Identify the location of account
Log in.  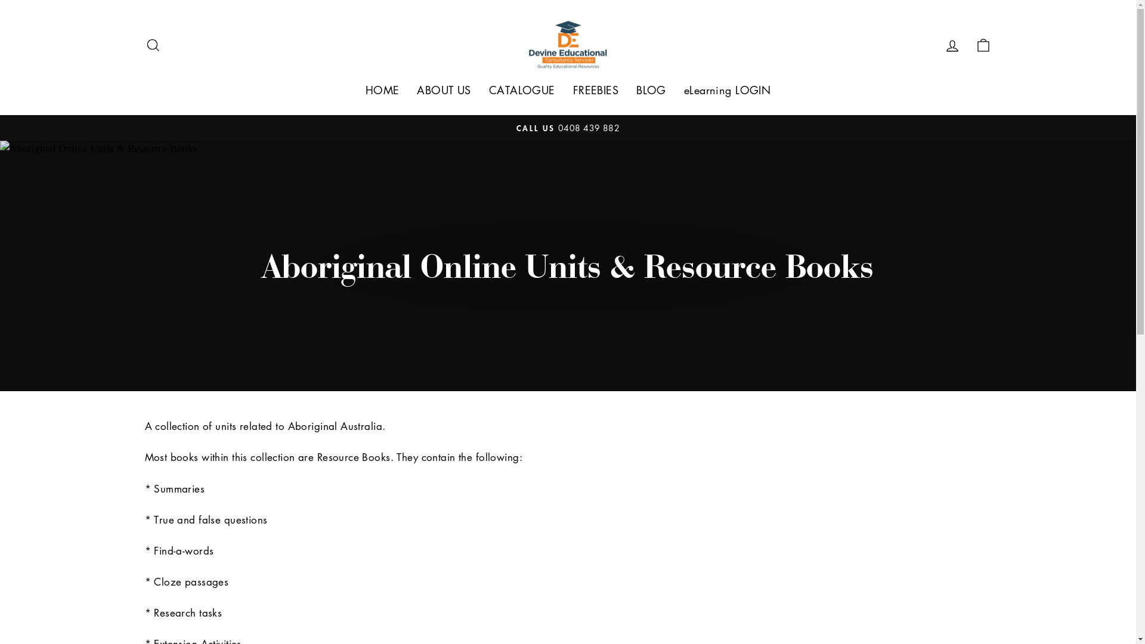
(952, 44).